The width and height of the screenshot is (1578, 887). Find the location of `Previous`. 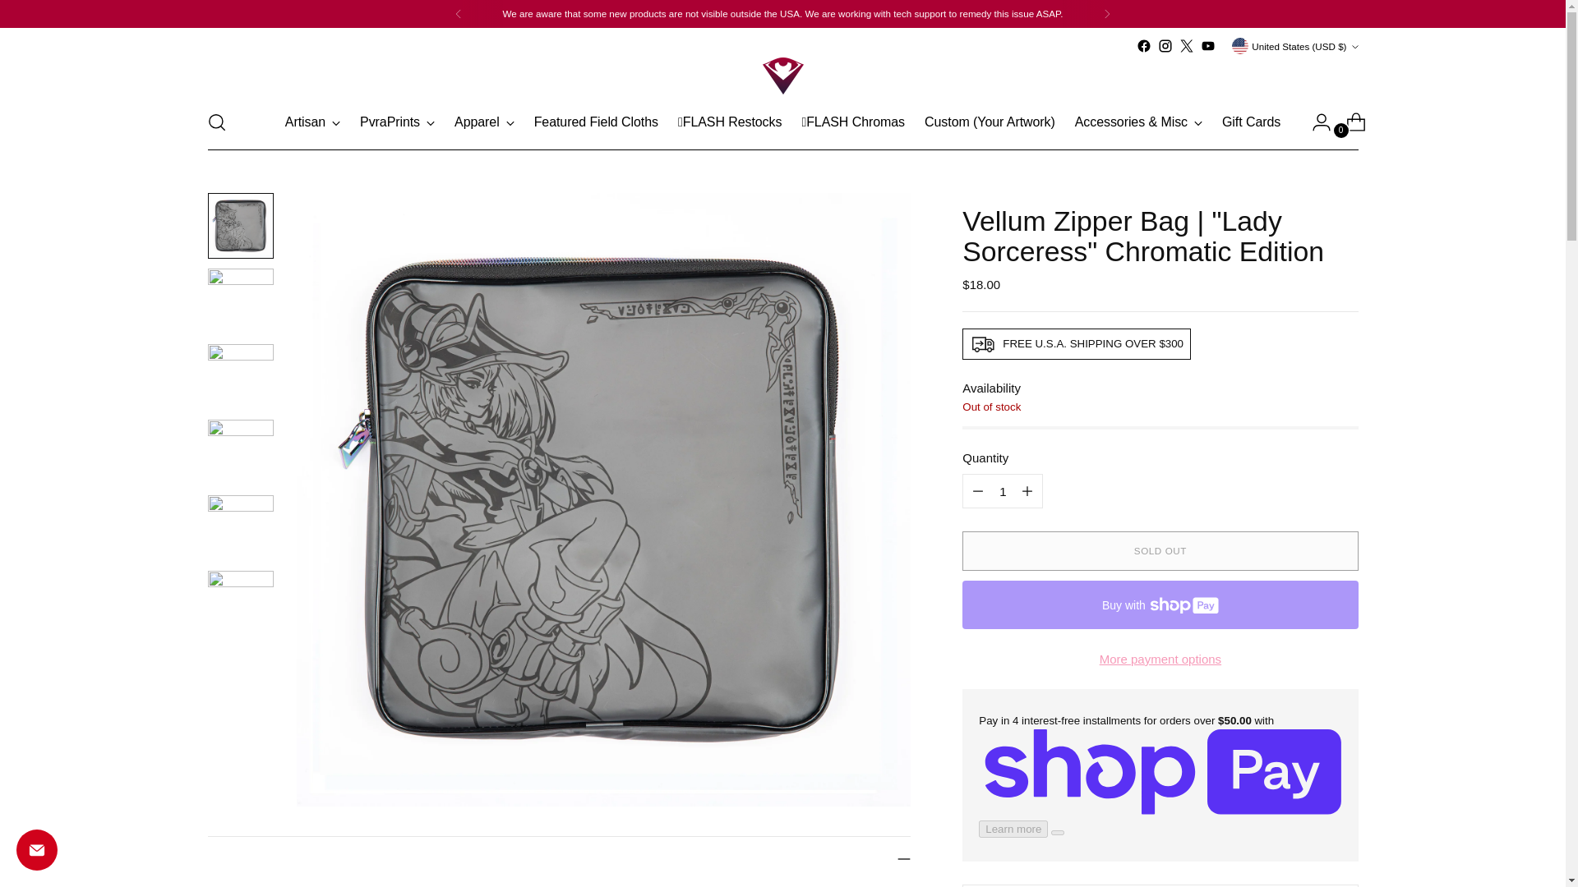

Previous is located at coordinates (458, 13).